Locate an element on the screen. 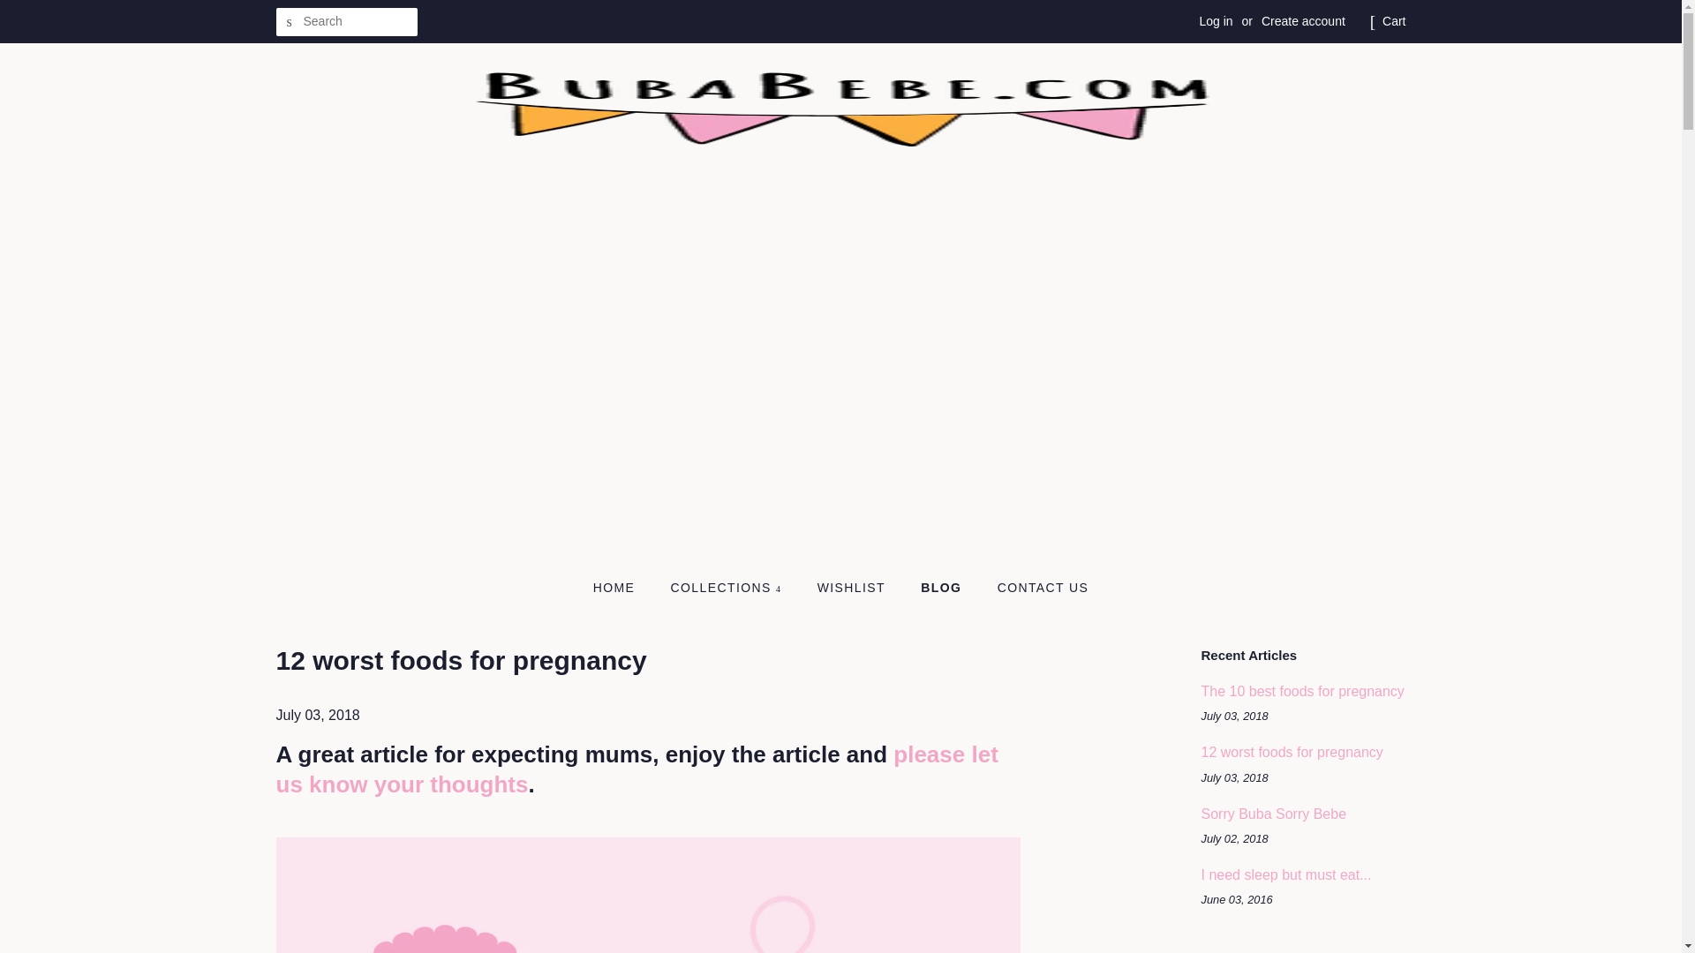  COLLECTIONS is located at coordinates (728, 588).